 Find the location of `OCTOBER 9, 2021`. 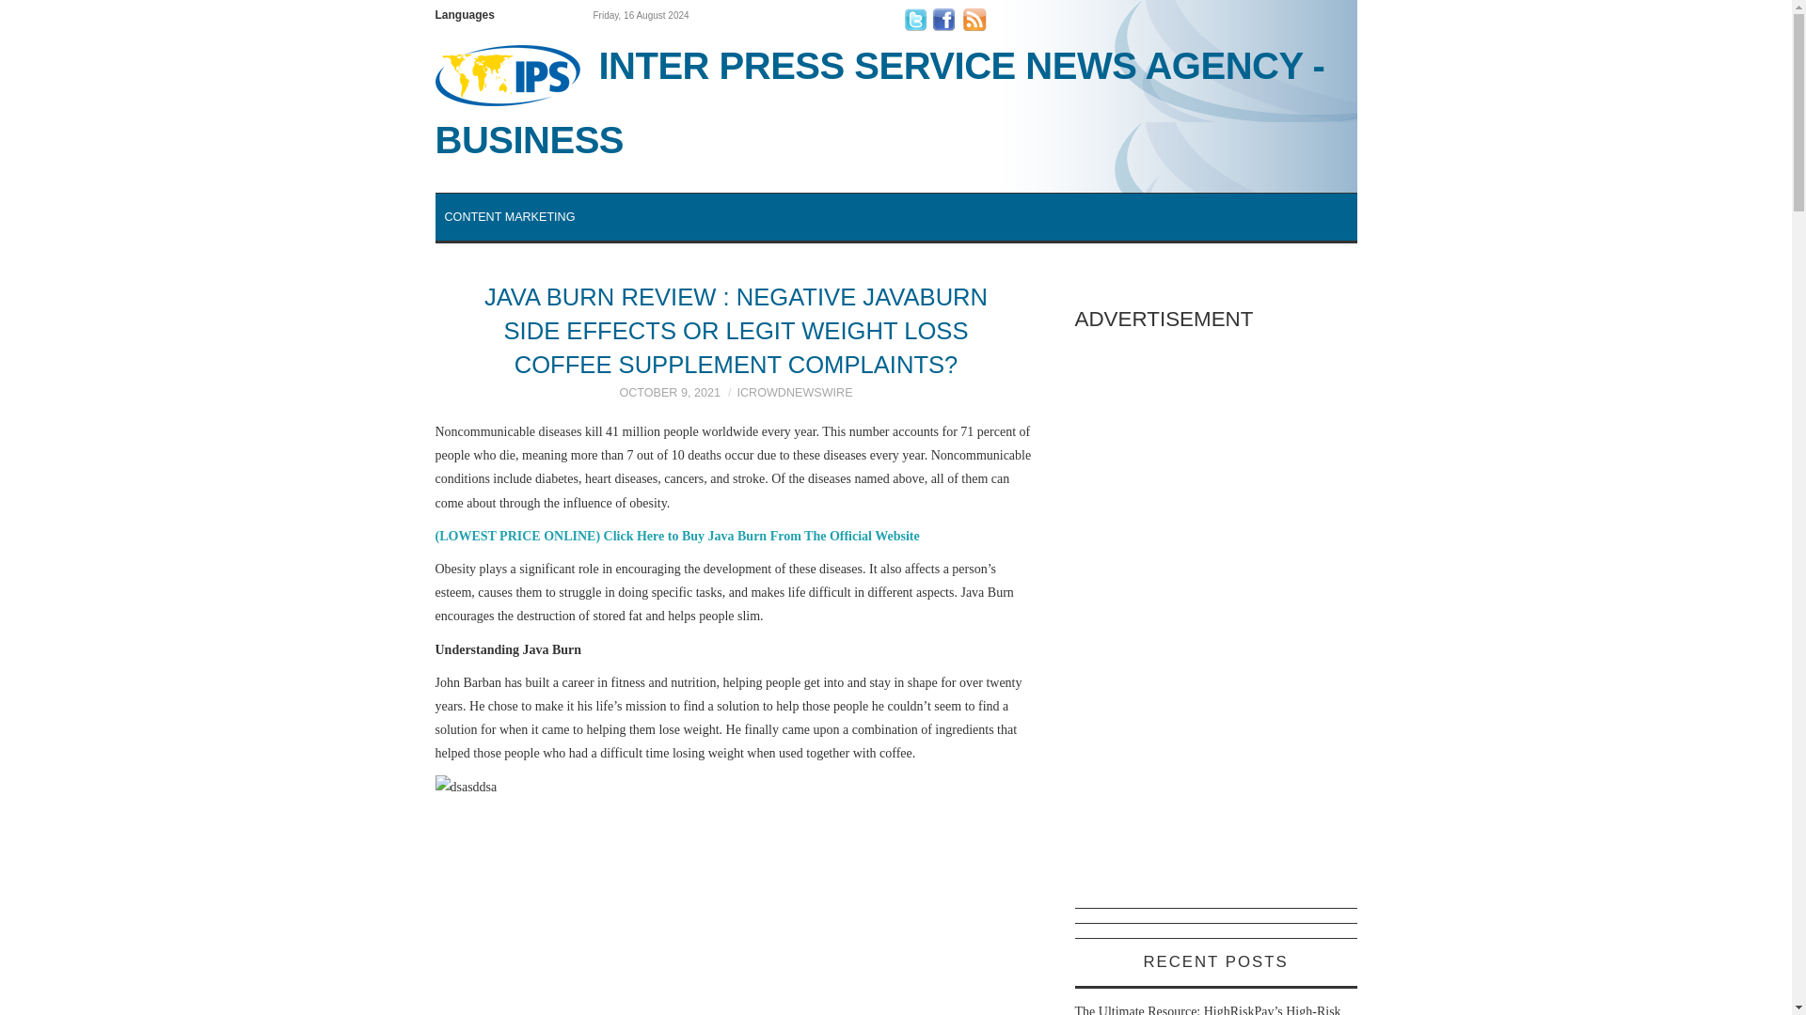

OCTOBER 9, 2021 is located at coordinates (670, 393).